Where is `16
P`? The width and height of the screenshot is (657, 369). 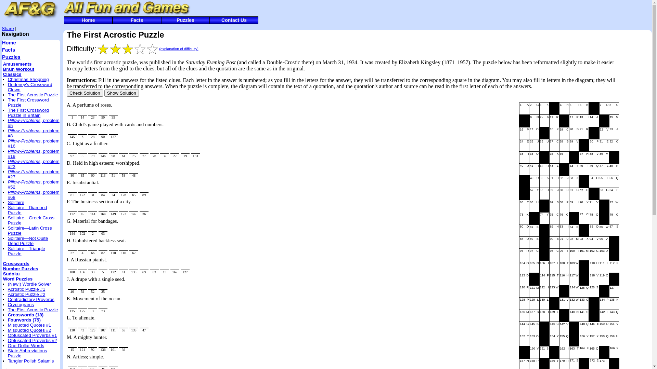 16
P is located at coordinates (524, 133).